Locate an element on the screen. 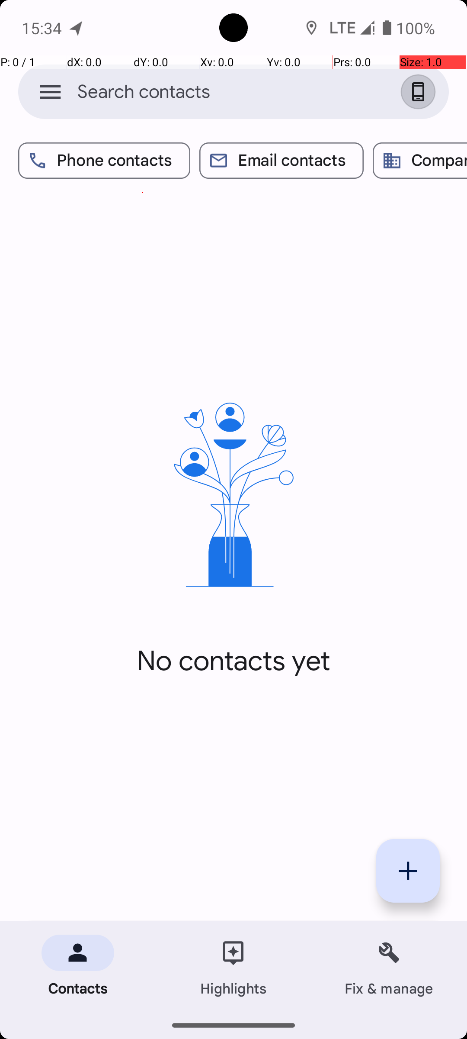 Image resolution: width=467 pixels, height=1039 pixels. No contacts yet is located at coordinates (233, 661).